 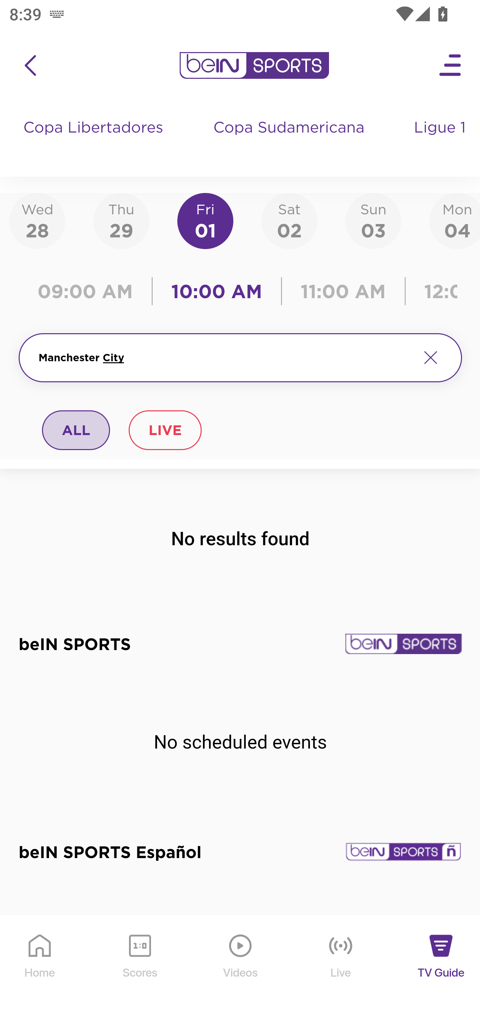 What do you see at coordinates (37, 220) in the screenshot?
I see `Wed28` at bounding box center [37, 220].